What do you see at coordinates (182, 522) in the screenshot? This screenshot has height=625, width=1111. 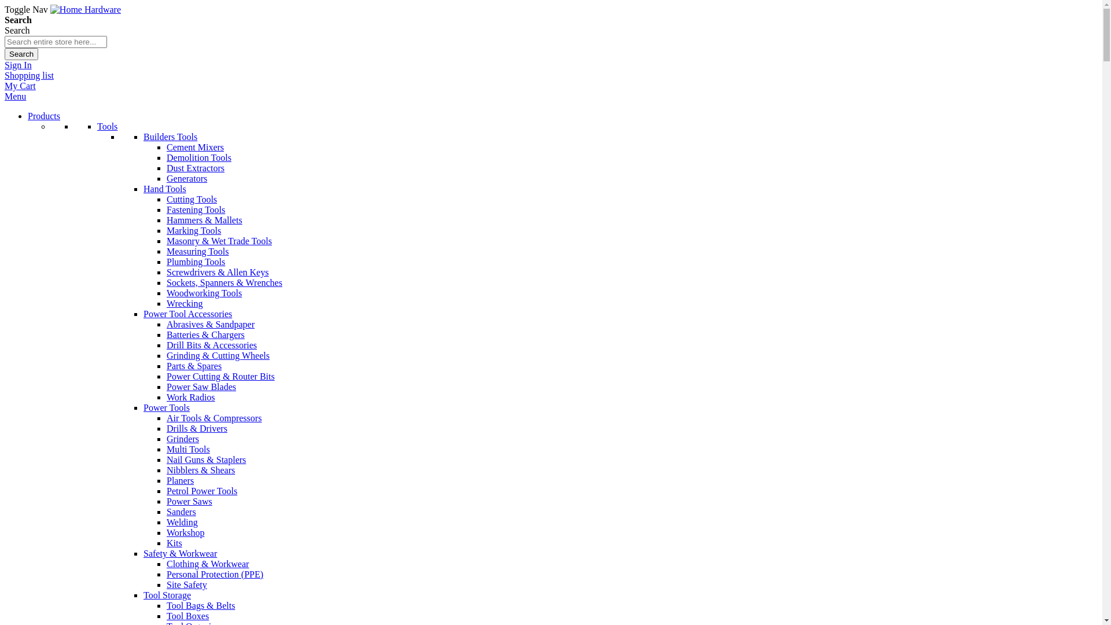 I see `Welding` at bounding box center [182, 522].